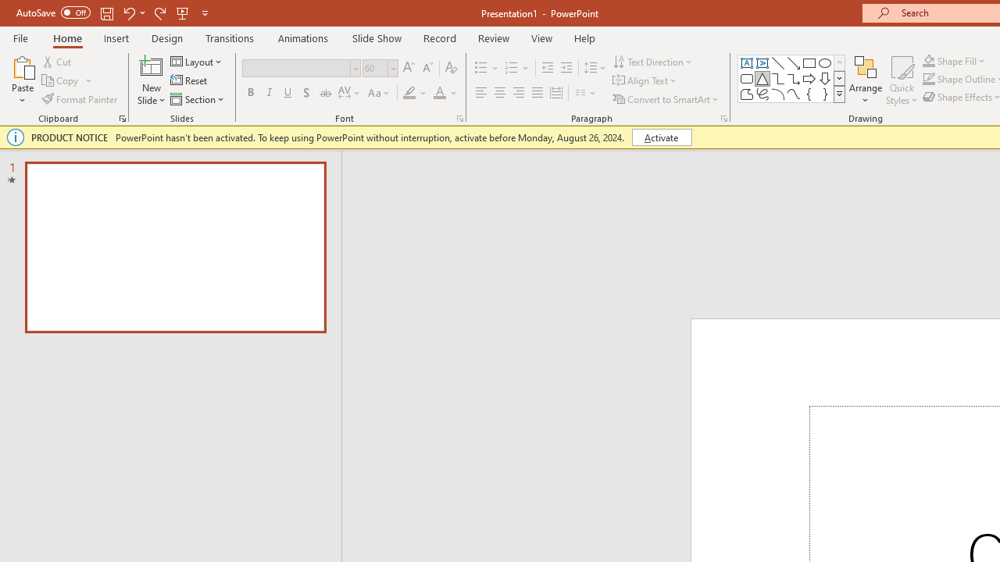 The height and width of the screenshot is (562, 1000). I want to click on Rectangle: Rounded Corners, so click(747, 78).